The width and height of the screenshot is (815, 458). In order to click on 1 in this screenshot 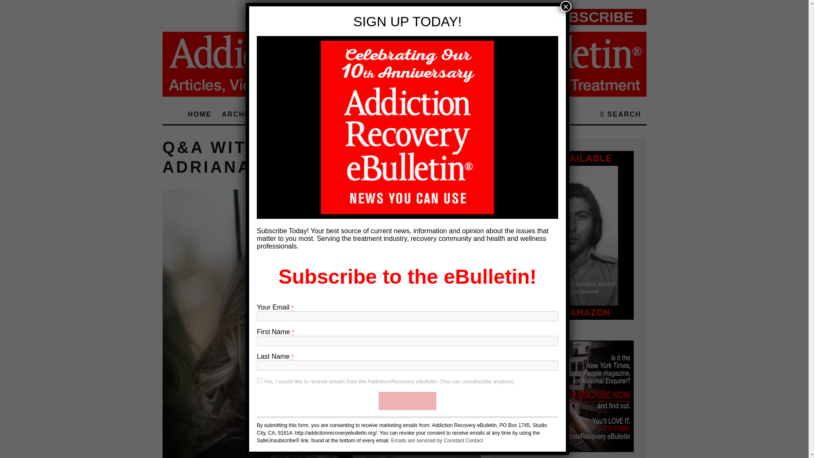, I will do `click(259, 380)`.